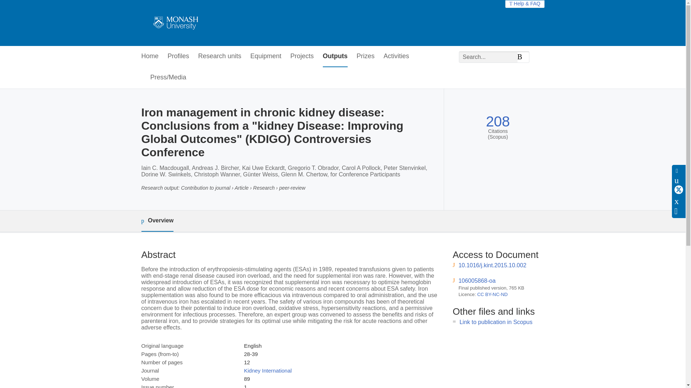  Describe the element at coordinates (335, 56) in the screenshot. I see `Outputs` at that location.